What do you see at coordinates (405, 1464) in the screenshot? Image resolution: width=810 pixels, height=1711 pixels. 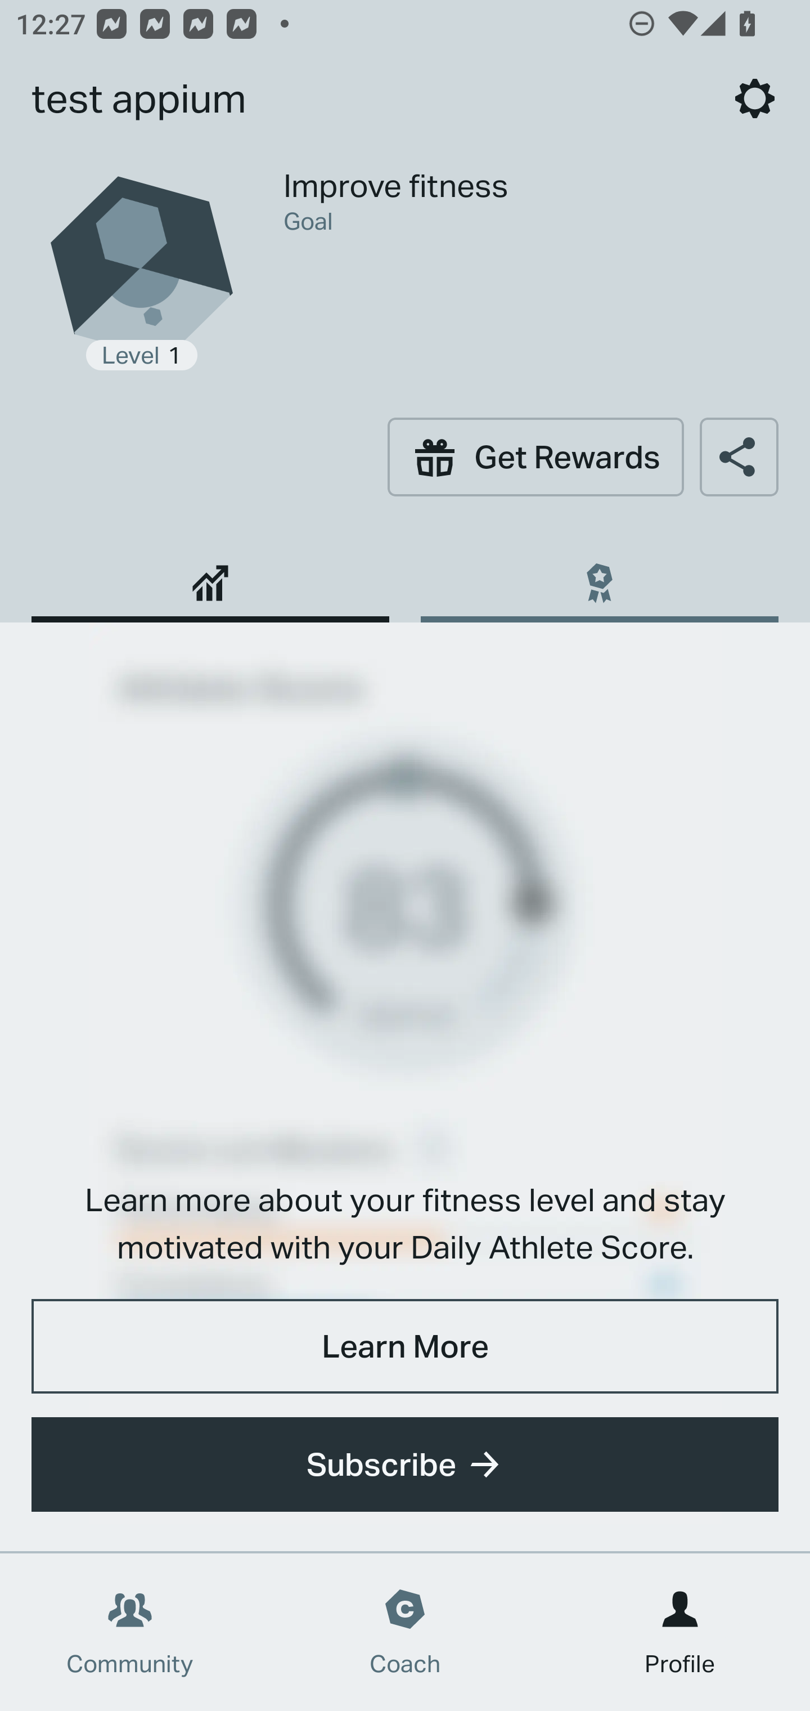 I see `Subscribe` at bounding box center [405, 1464].